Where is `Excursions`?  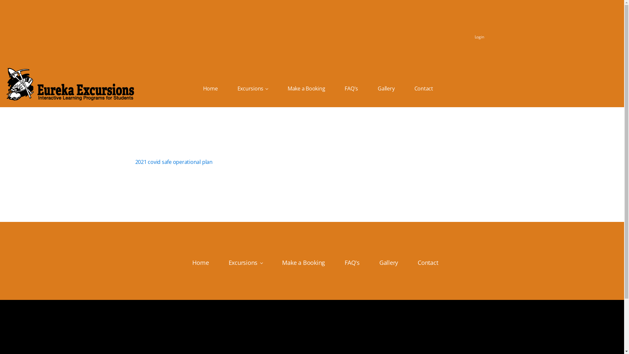
Excursions is located at coordinates (246, 263).